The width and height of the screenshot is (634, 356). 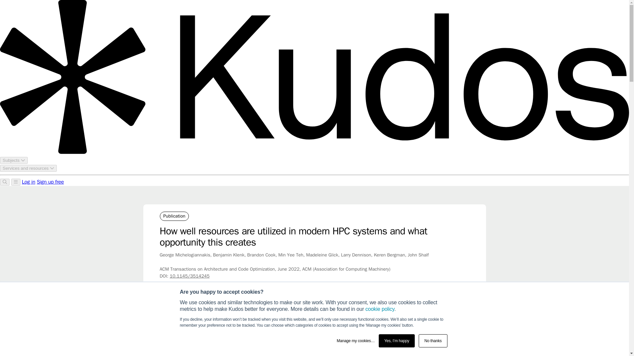 What do you see at coordinates (380, 309) in the screenshot?
I see `cookie policy` at bounding box center [380, 309].